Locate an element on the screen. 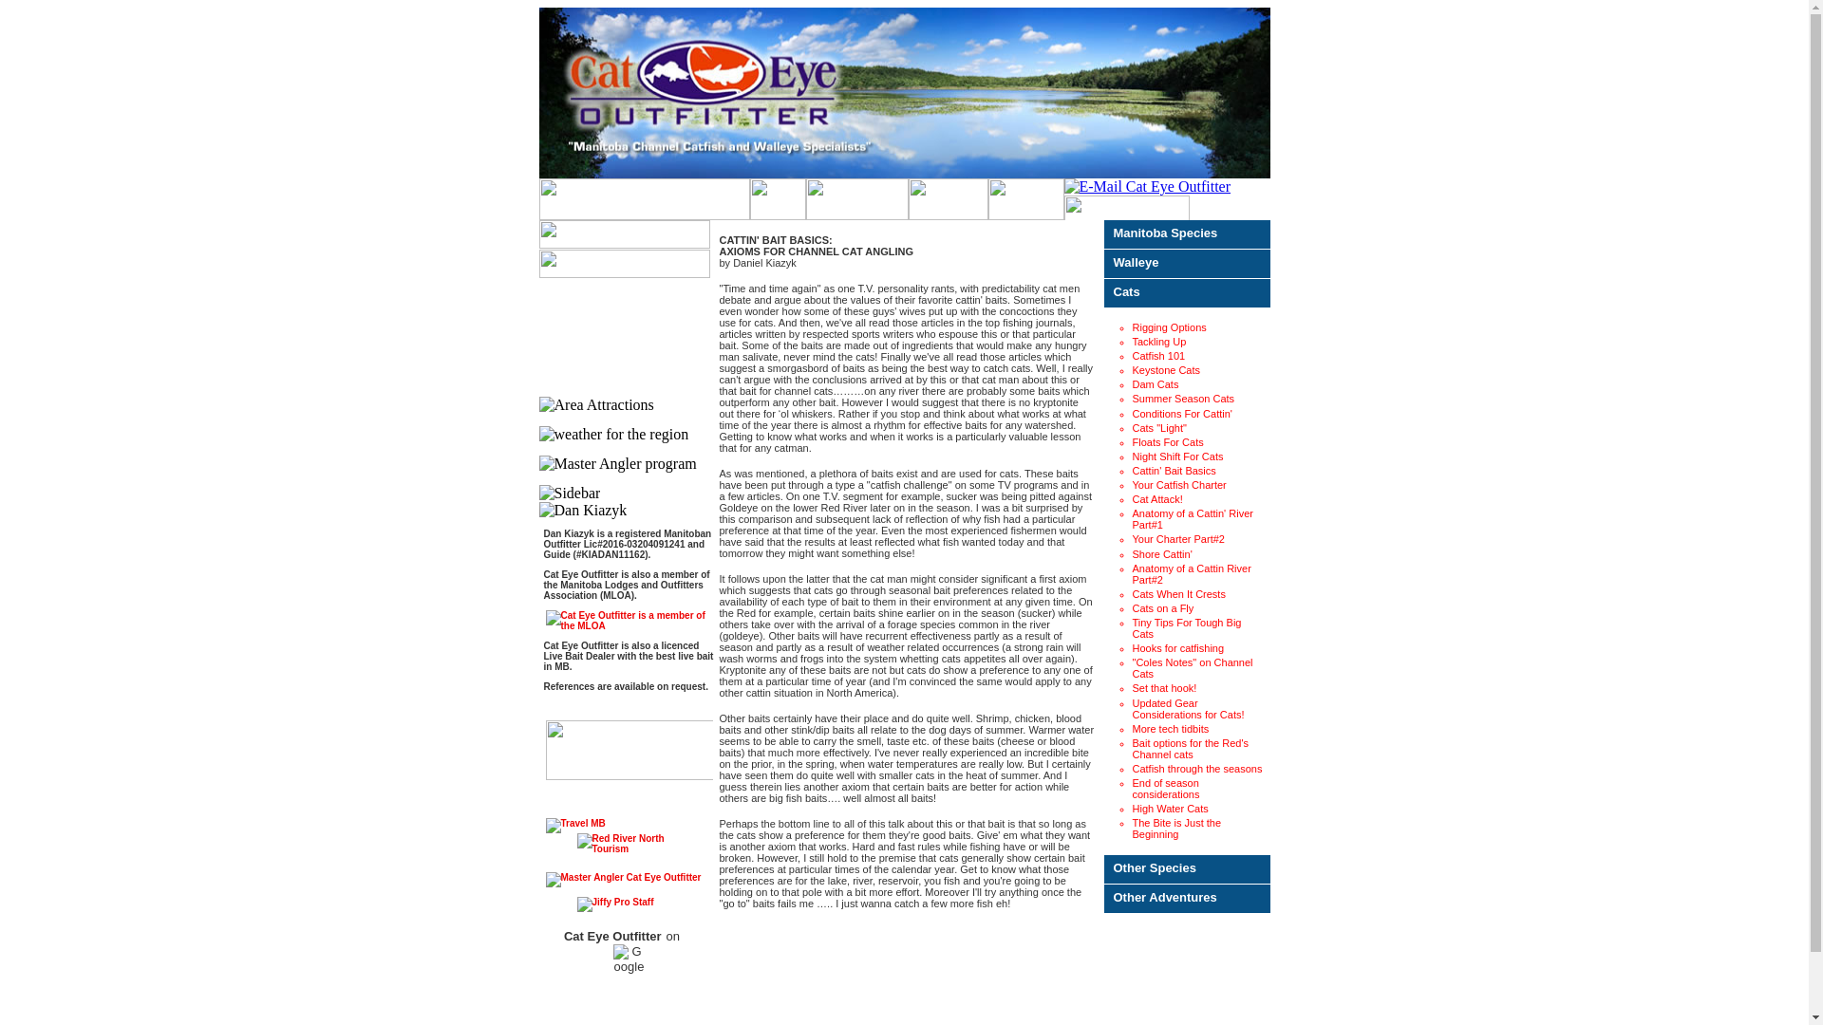 This screenshot has height=1025, width=1823. Photos is located at coordinates (1025, 201).